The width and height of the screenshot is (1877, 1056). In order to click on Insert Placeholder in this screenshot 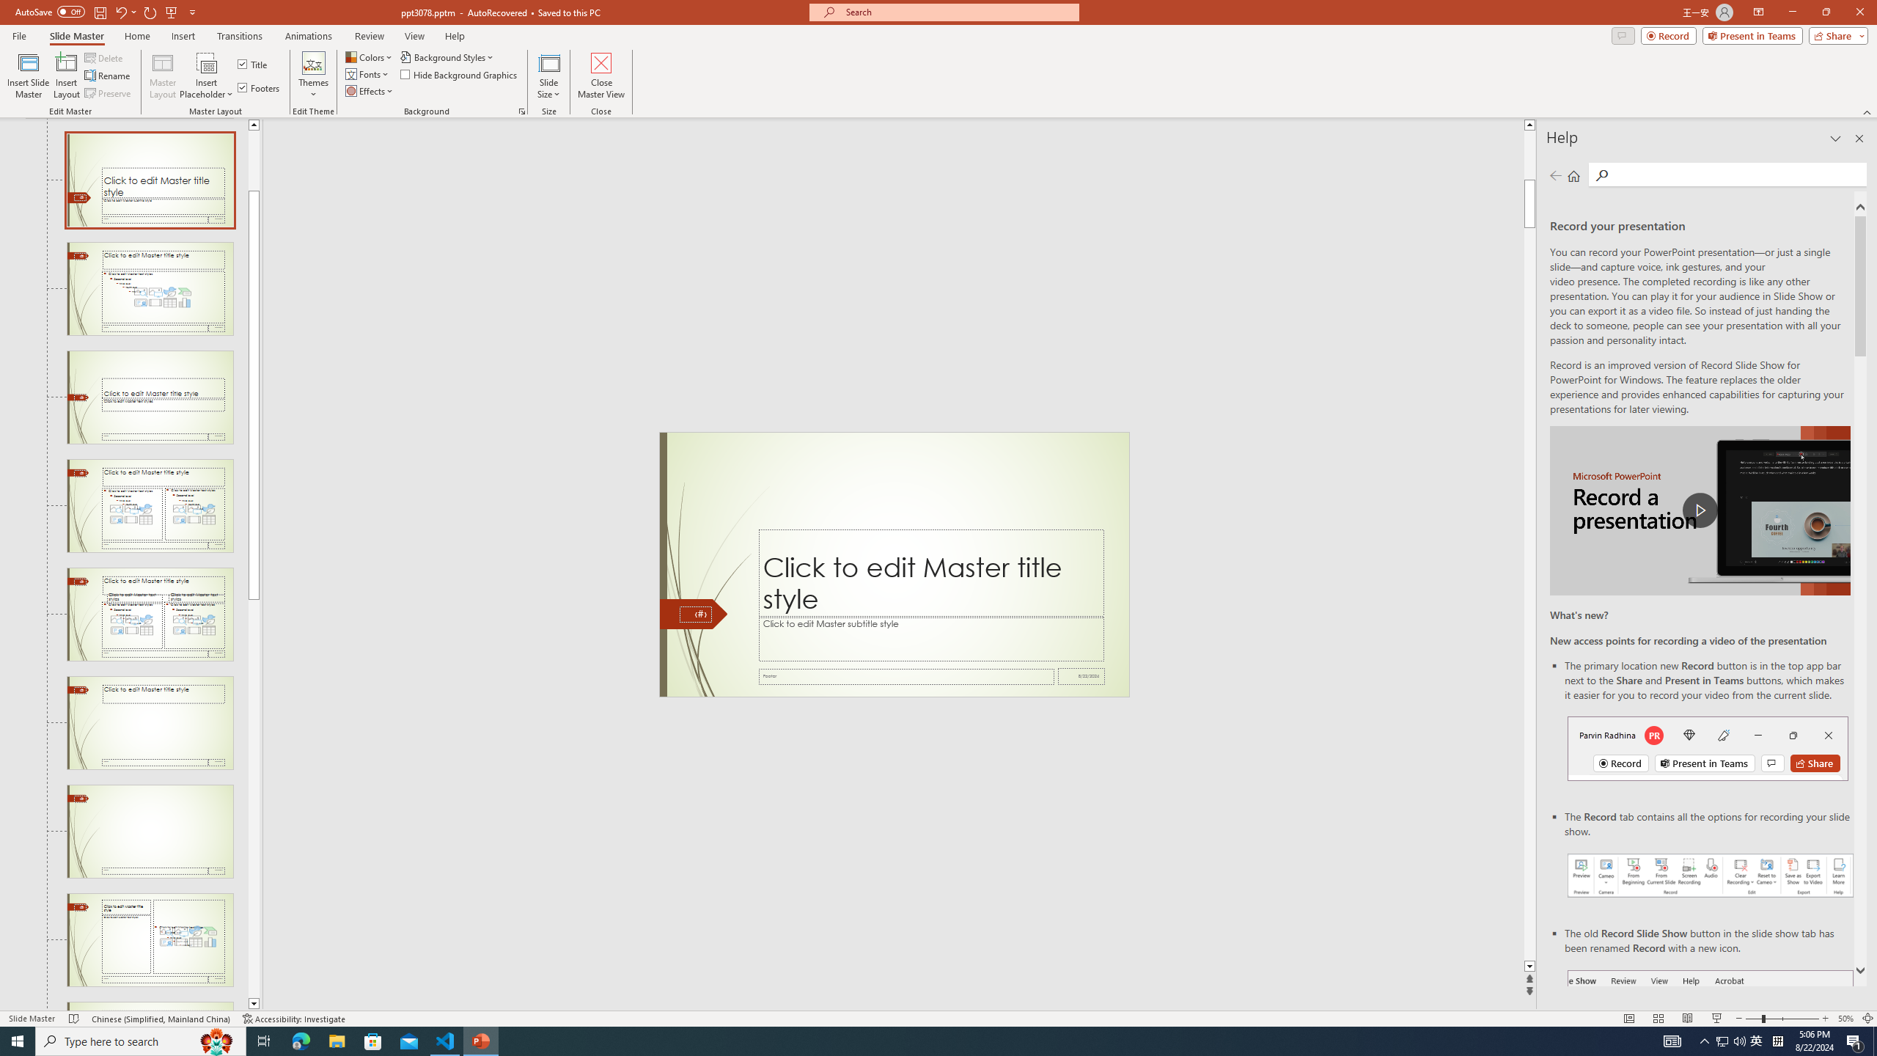, I will do `click(207, 76)`.